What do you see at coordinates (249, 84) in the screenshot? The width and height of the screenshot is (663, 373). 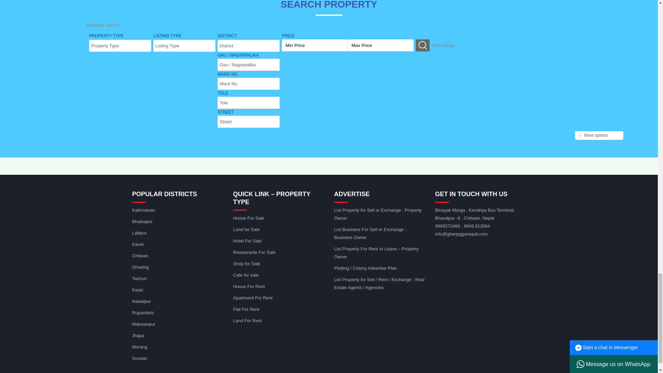 I see `Ward No.` at bounding box center [249, 84].